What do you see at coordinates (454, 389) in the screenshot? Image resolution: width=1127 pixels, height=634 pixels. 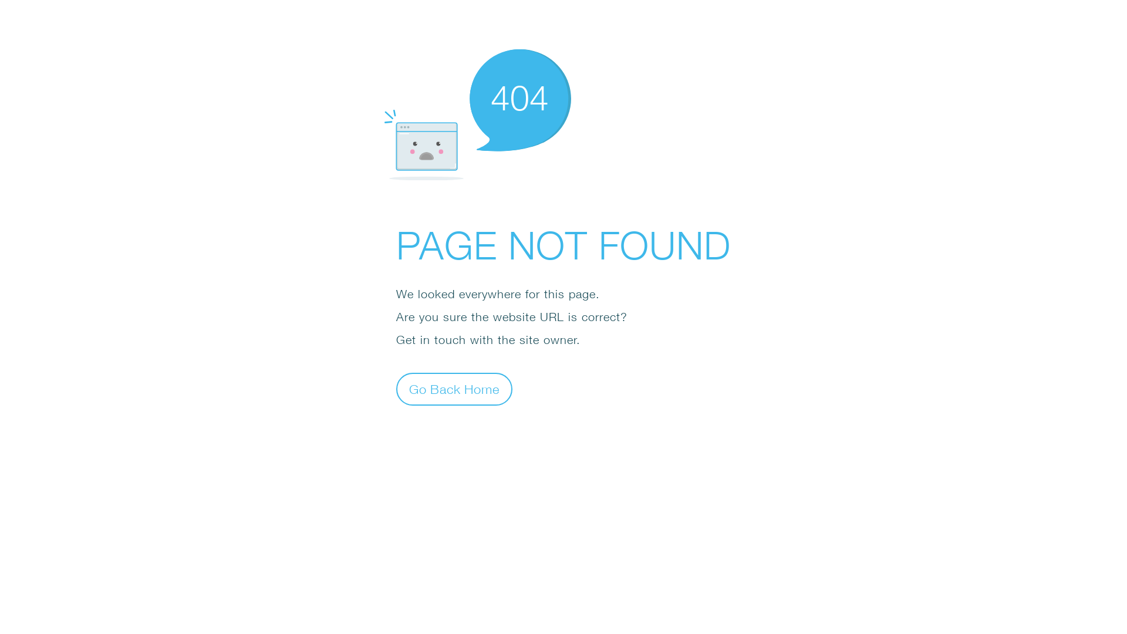 I see `Go Back Home` at bounding box center [454, 389].